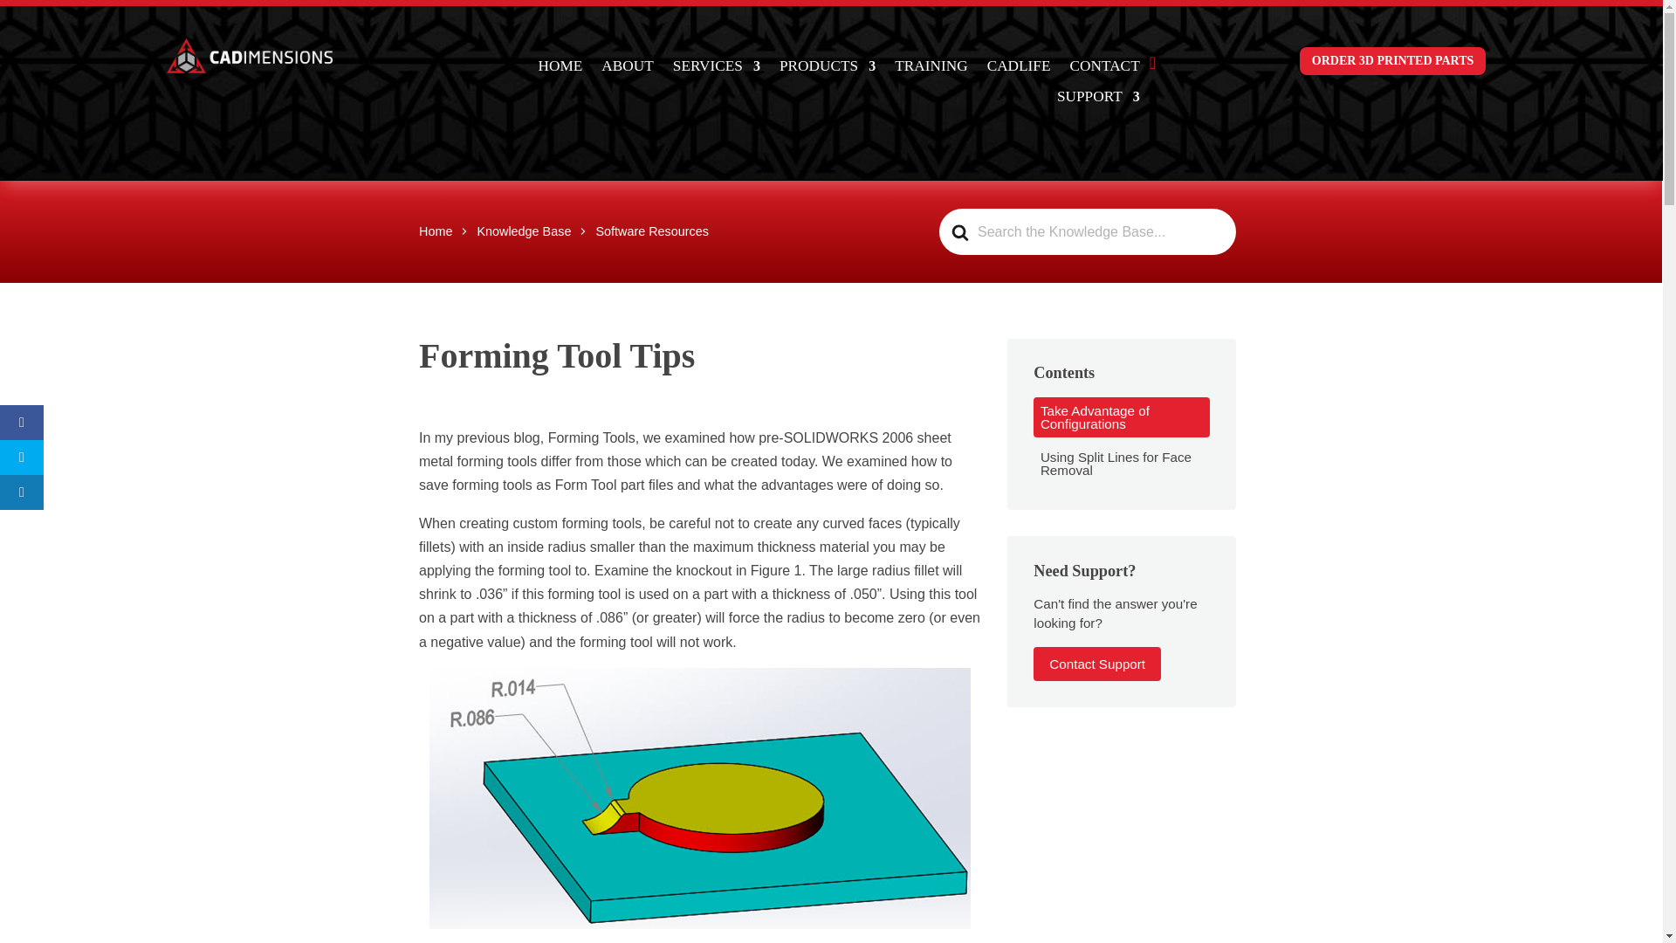 This screenshot has height=943, width=1676. I want to click on cadimensions-logo, so click(249, 56).